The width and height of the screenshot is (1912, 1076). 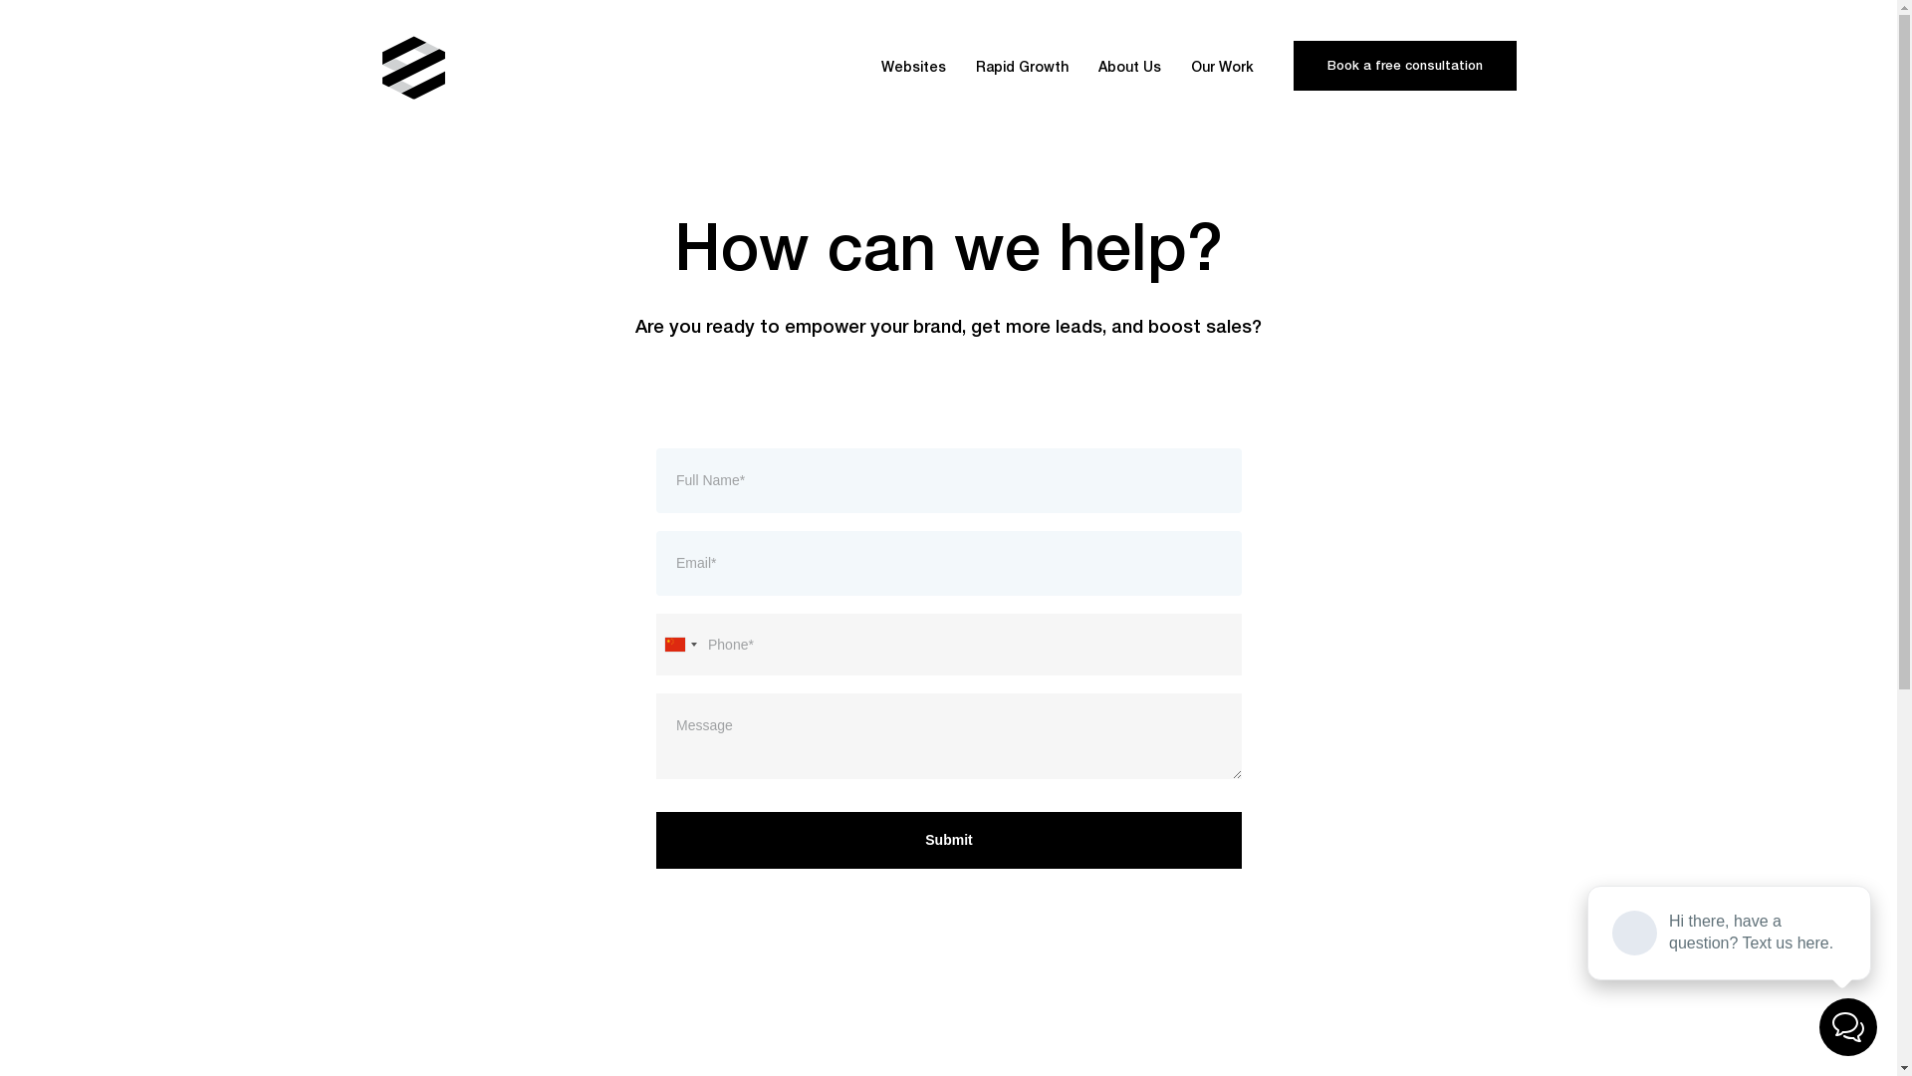 What do you see at coordinates (1129, 69) in the screenshot?
I see `About Us` at bounding box center [1129, 69].